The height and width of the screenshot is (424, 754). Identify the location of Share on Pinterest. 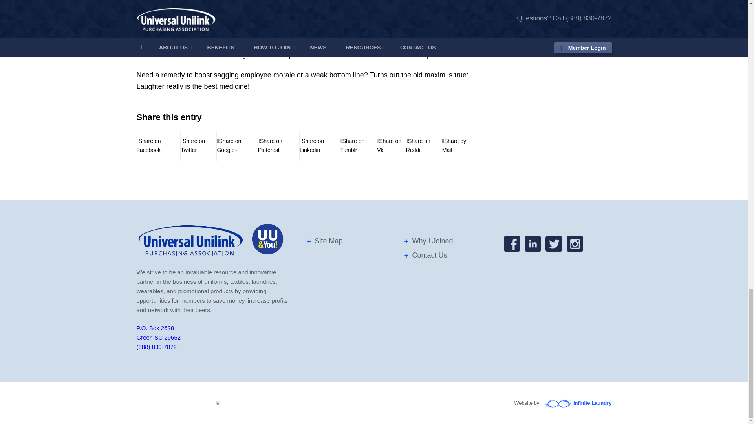
(278, 145).